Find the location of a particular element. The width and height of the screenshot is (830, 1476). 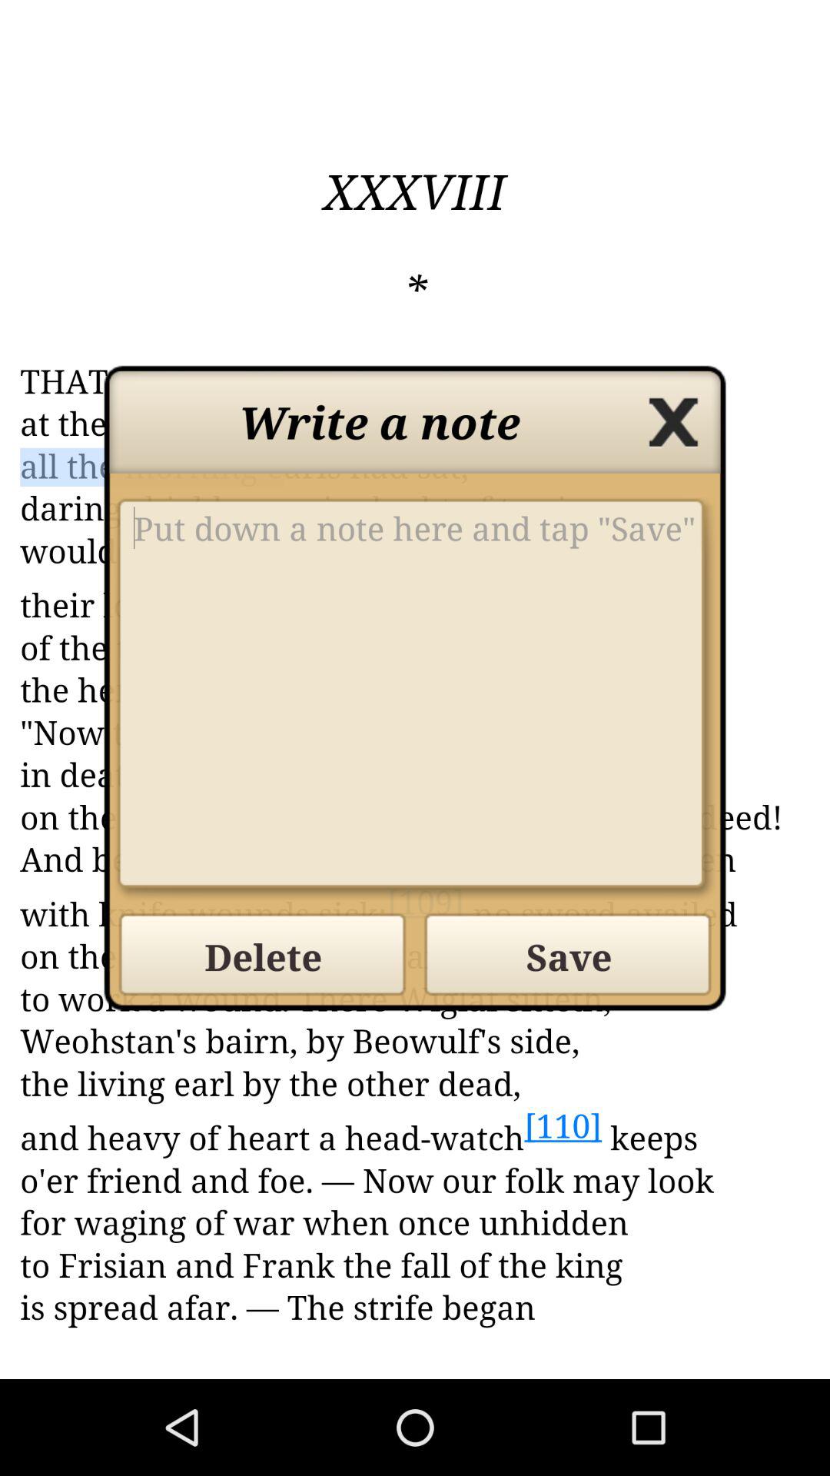

note field is located at coordinates (415, 700).